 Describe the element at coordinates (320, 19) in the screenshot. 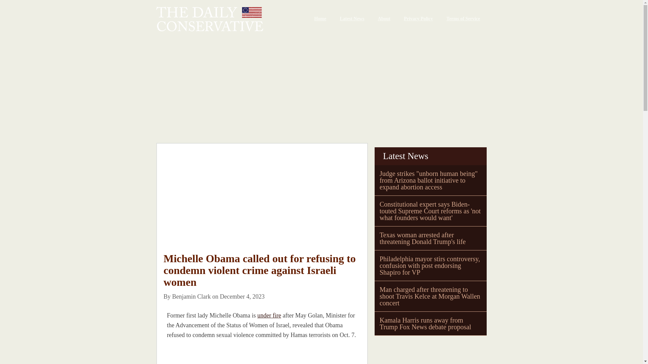

I see `Home` at that location.